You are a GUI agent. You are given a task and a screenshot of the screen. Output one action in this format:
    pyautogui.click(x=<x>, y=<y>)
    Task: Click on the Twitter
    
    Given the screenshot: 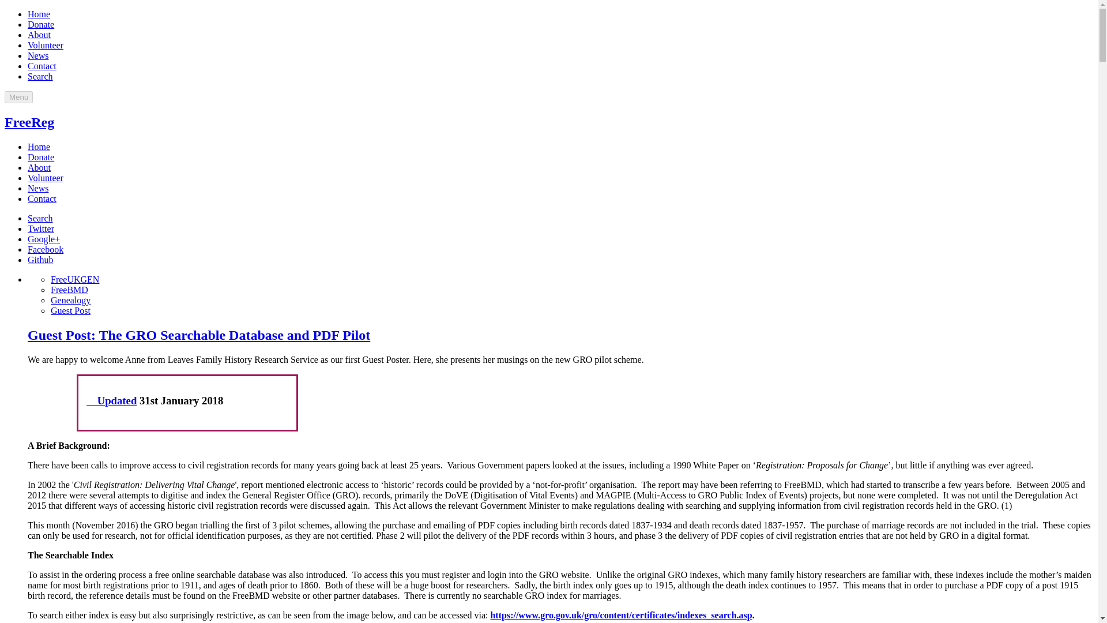 What is the action you would take?
    pyautogui.click(x=41, y=228)
    